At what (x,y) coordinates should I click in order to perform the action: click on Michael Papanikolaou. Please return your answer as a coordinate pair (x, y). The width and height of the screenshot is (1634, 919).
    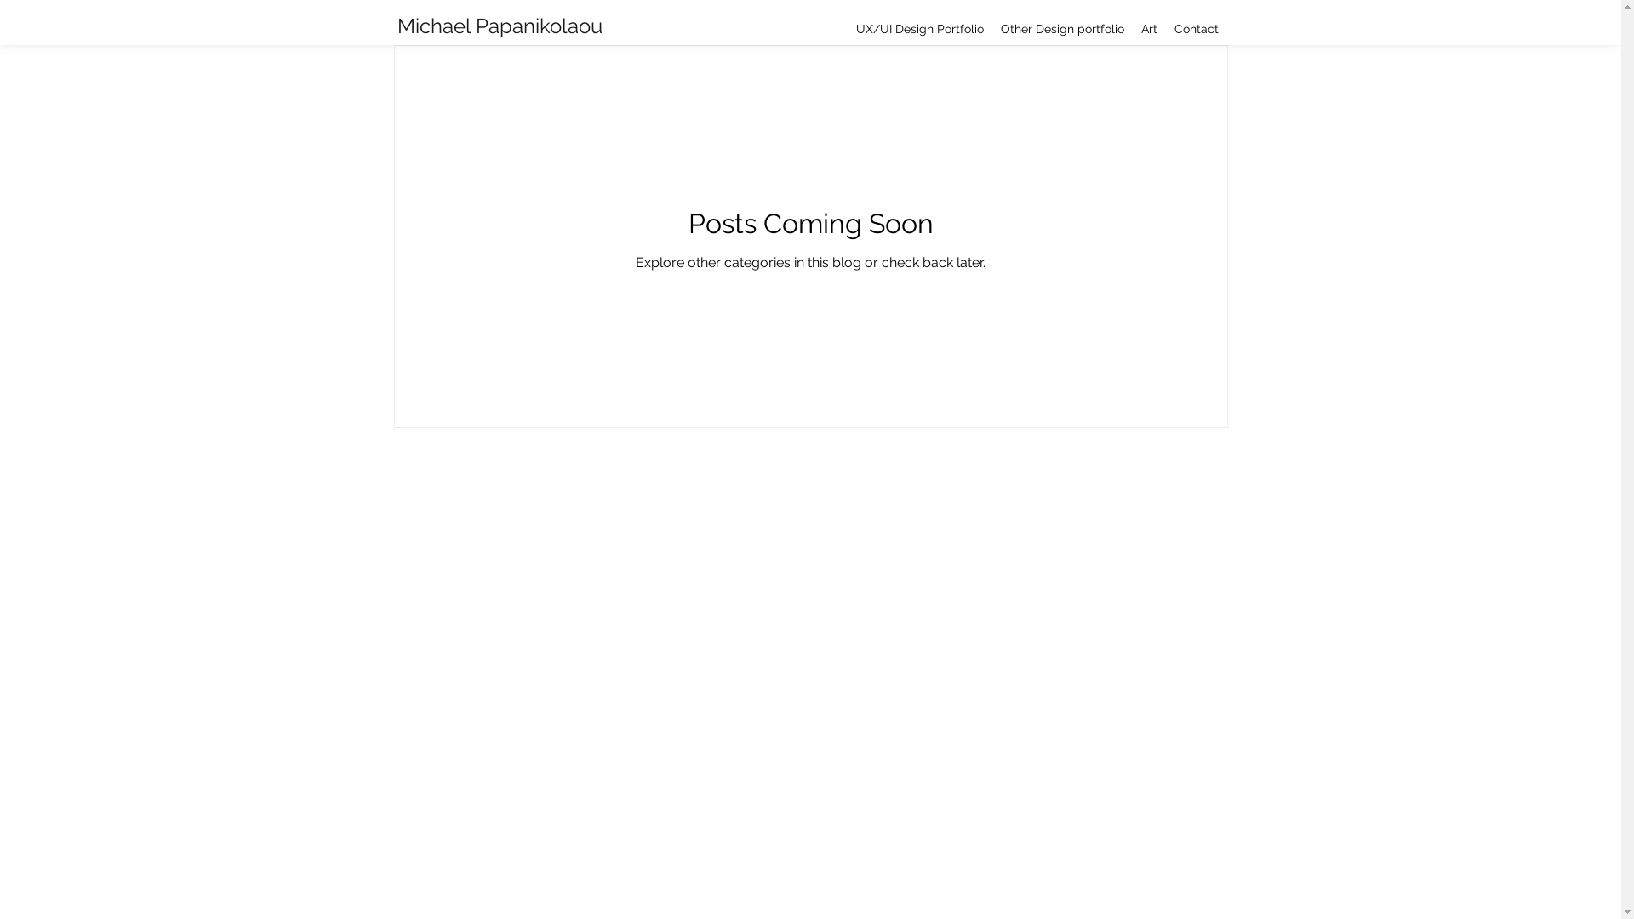
    Looking at the image, I should click on (500, 26).